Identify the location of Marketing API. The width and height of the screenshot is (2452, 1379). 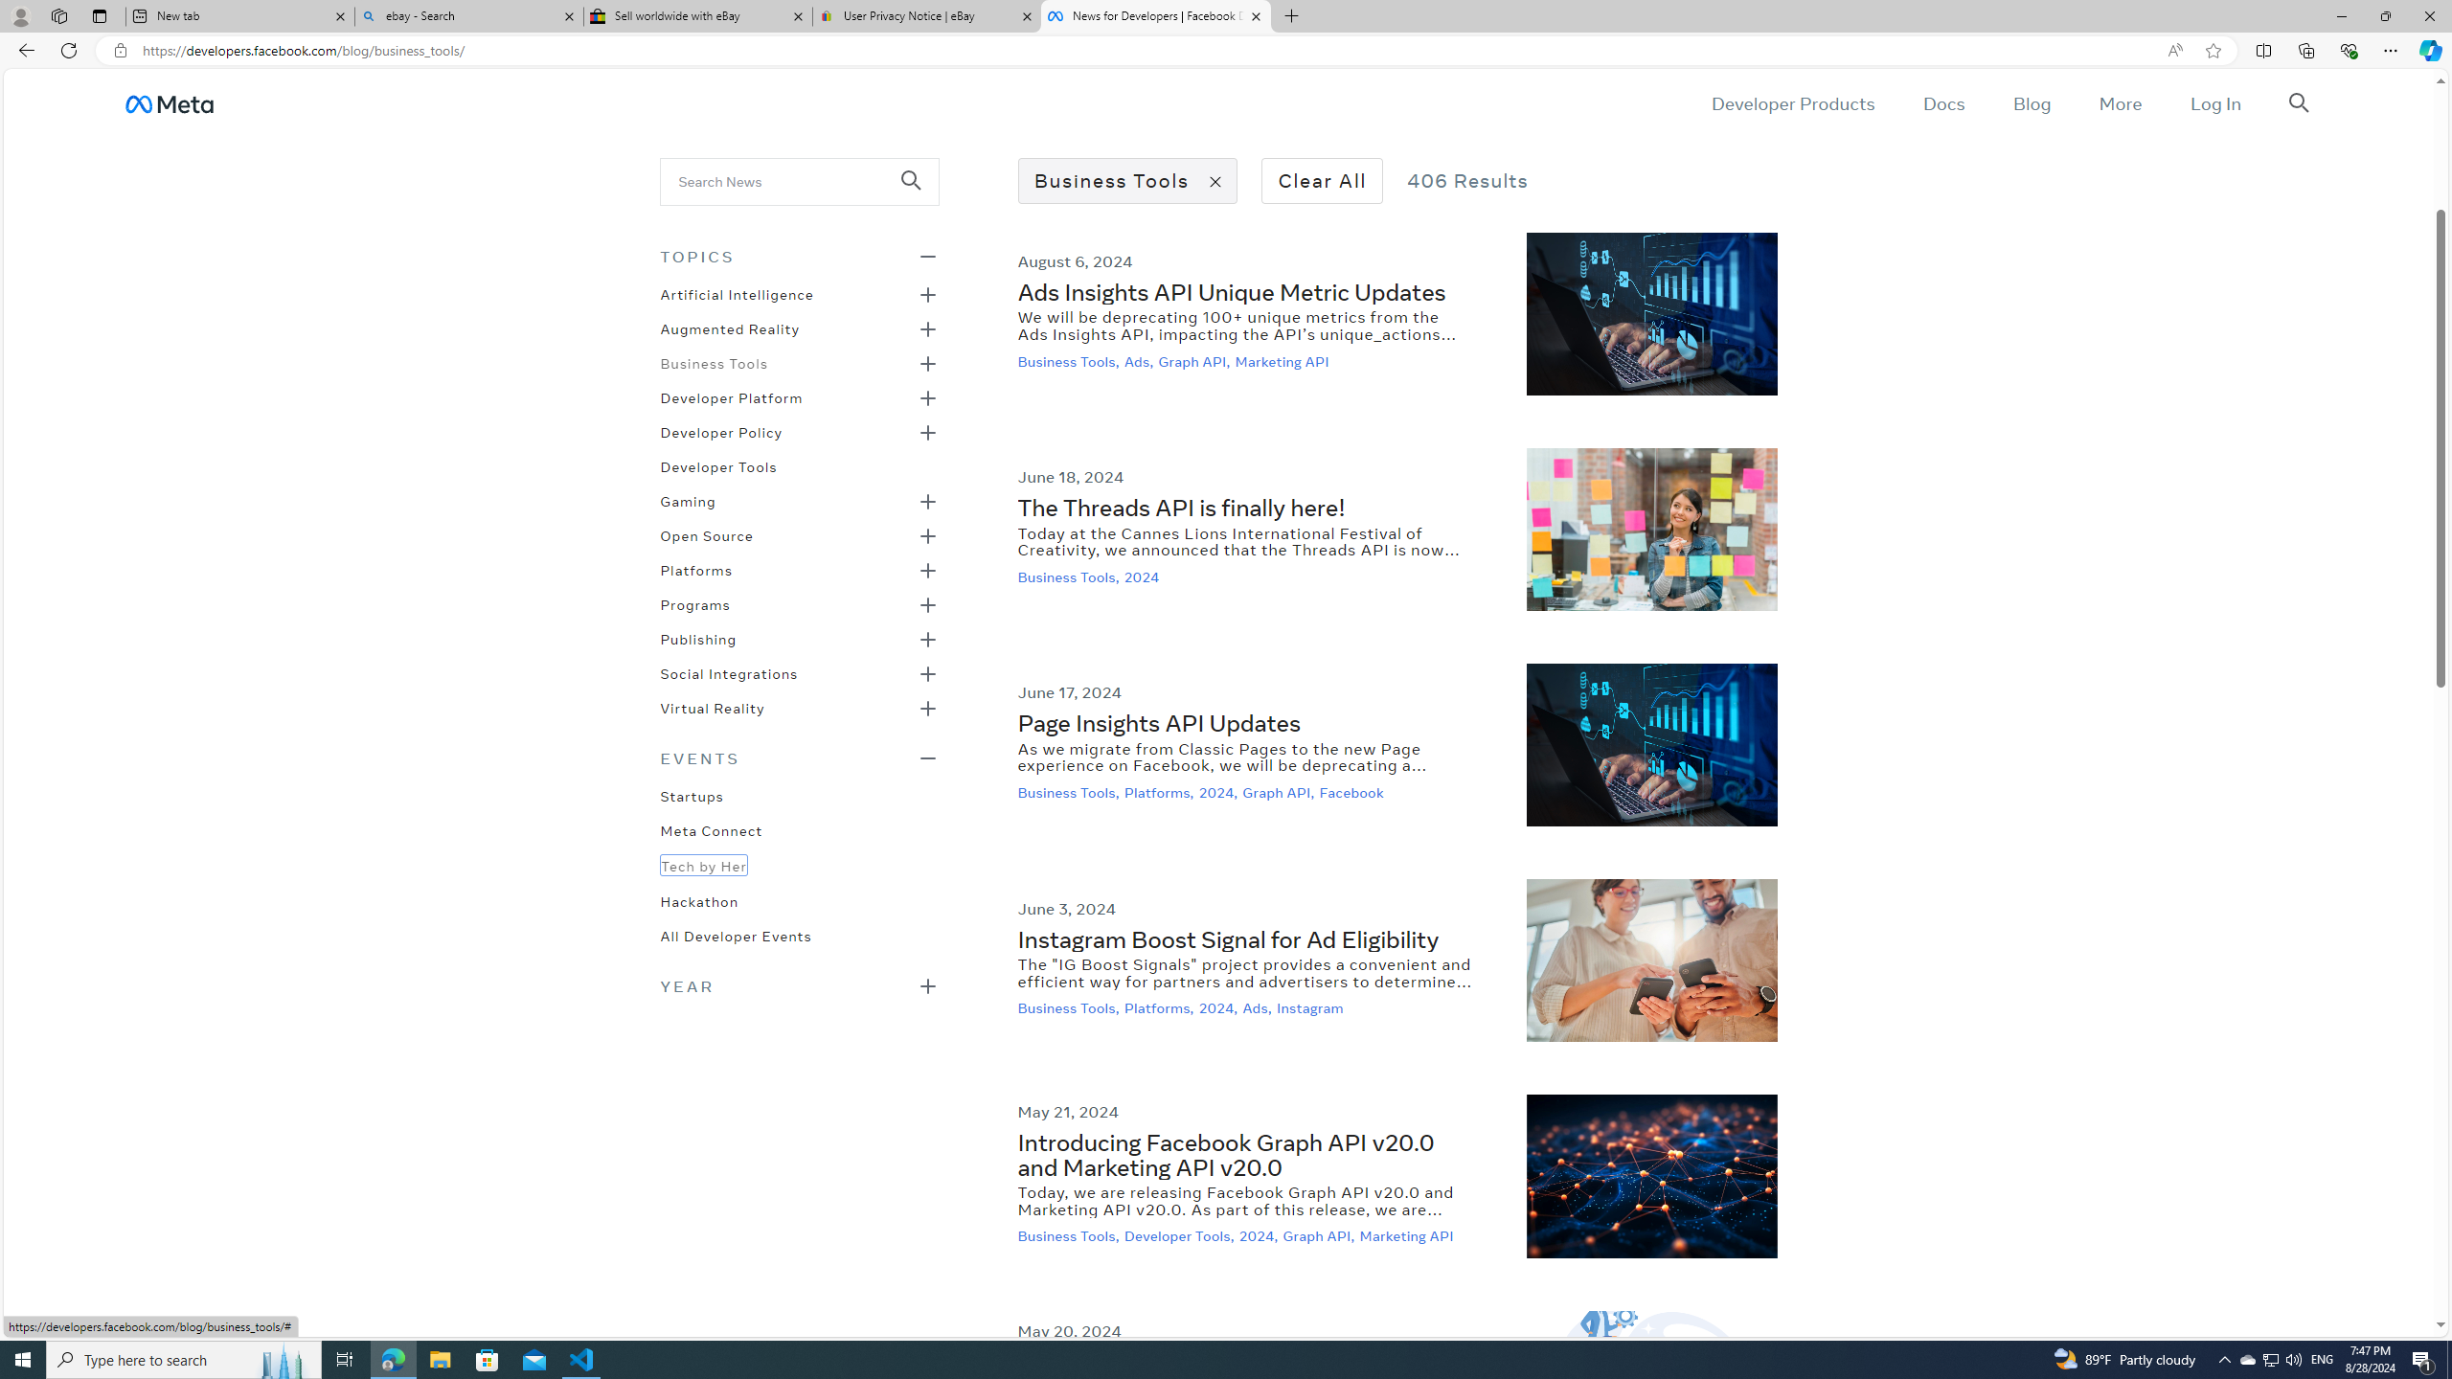
(1408, 1235).